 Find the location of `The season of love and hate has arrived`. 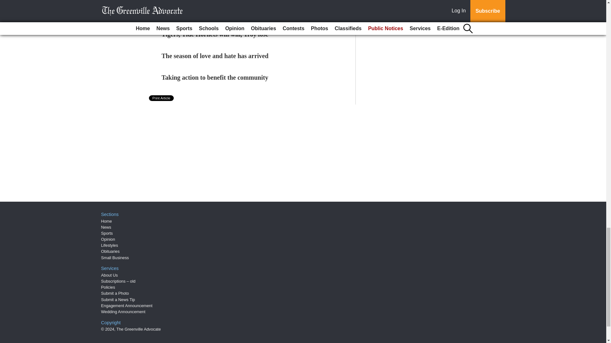

The season of love and hate has arrived is located at coordinates (215, 56).